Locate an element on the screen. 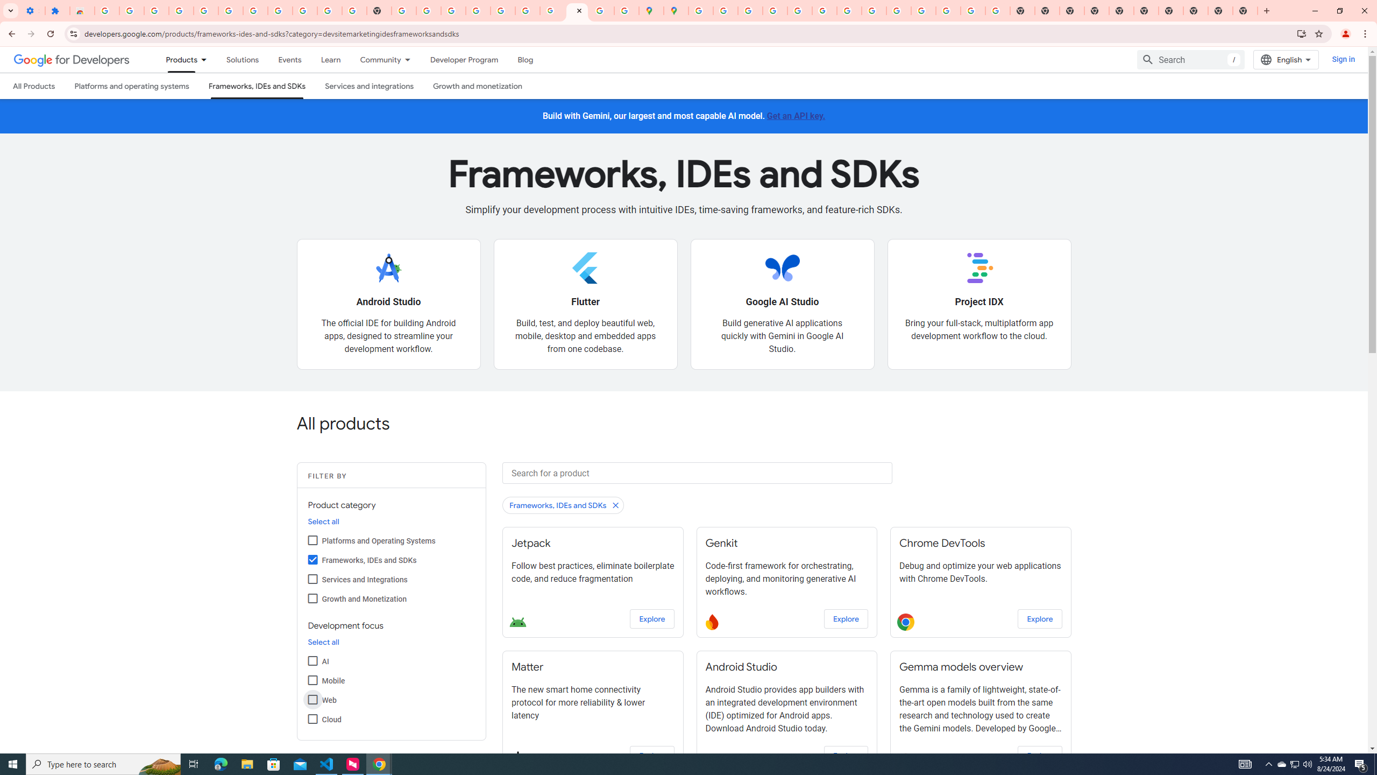 The height and width of the screenshot is (775, 1377). Get an API key. is located at coordinates (796, 115).